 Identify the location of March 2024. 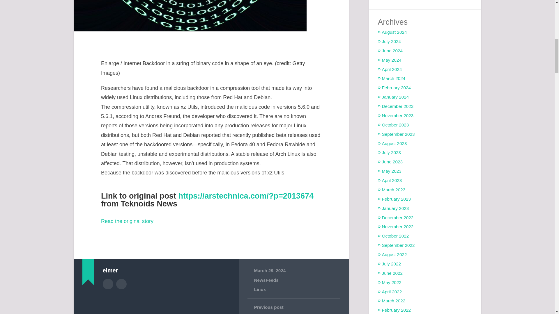
(394, 78).